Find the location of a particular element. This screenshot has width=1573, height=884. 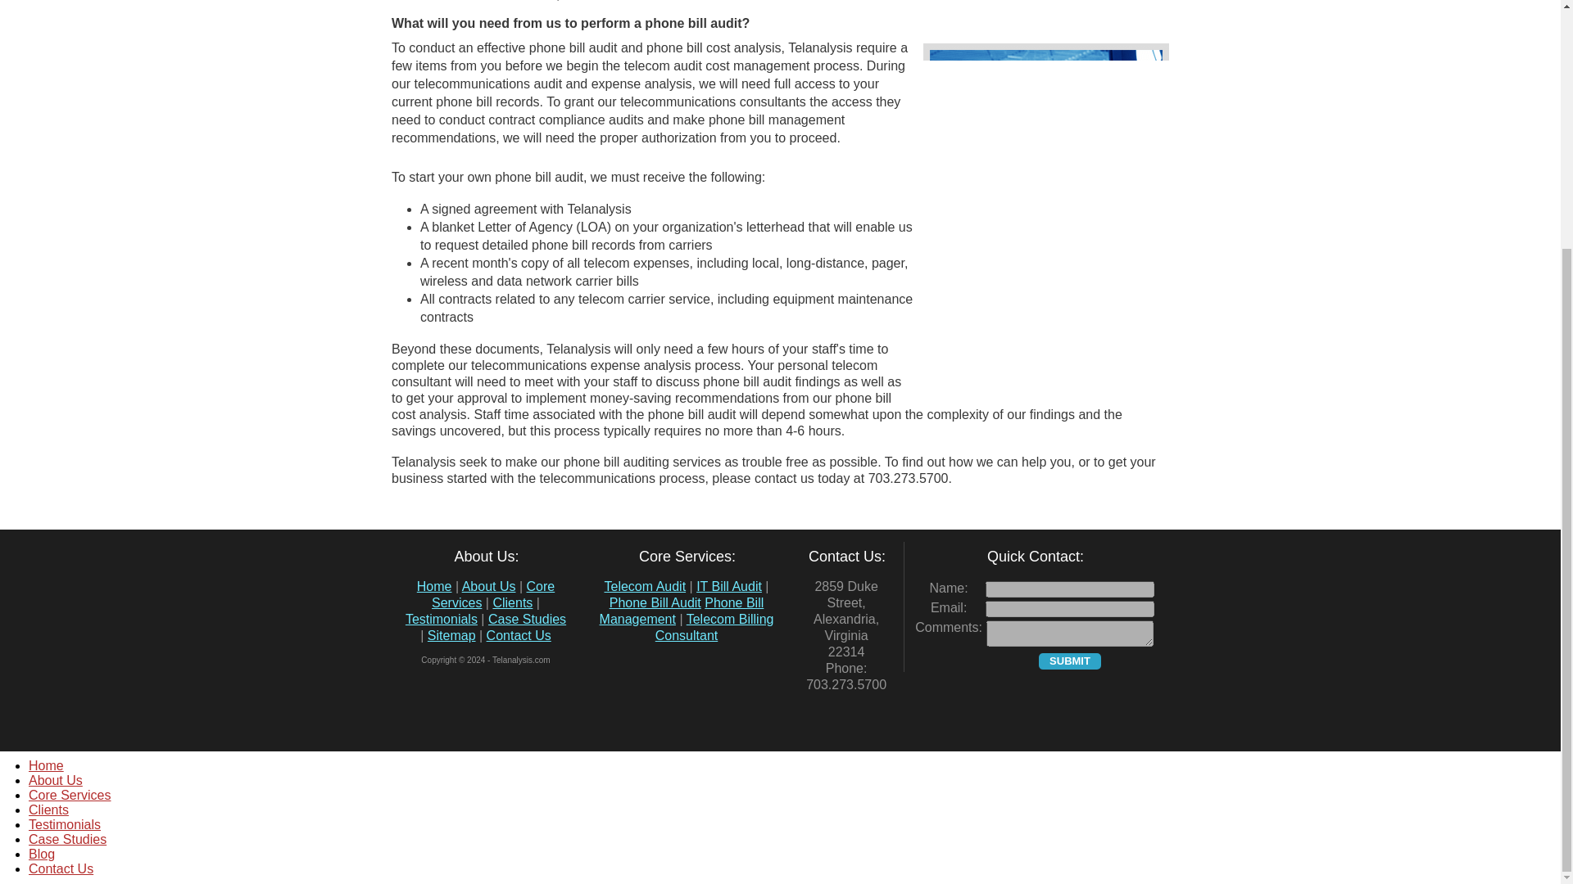

IT Bill Audit is located at coordinates (729, 586).